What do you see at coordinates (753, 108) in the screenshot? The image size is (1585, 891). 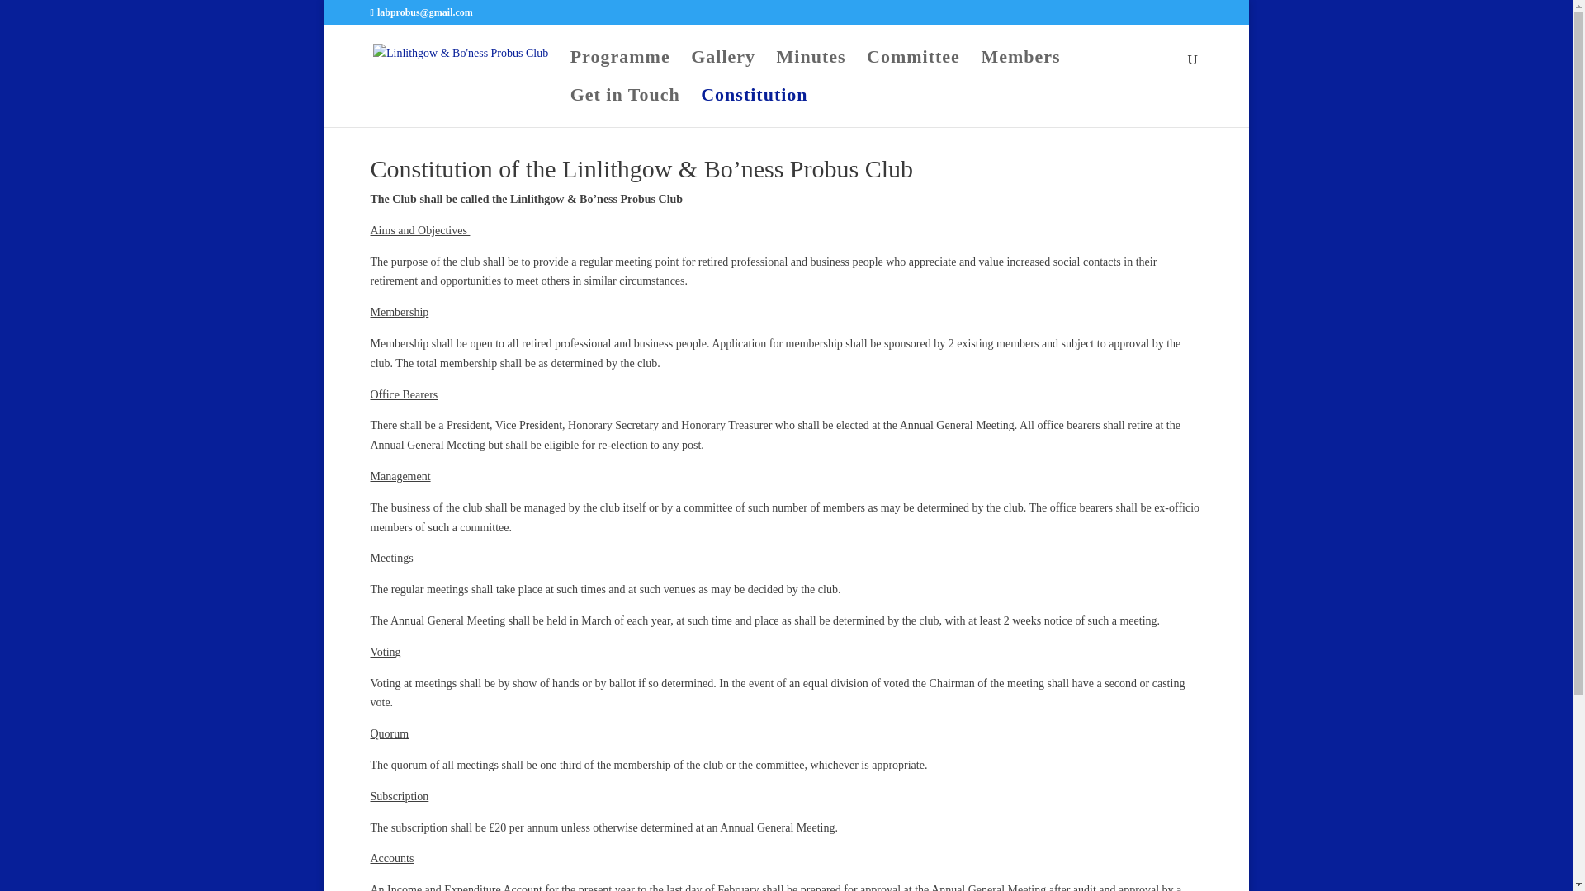 I see `Constitution` at bounding box center [753, 108].